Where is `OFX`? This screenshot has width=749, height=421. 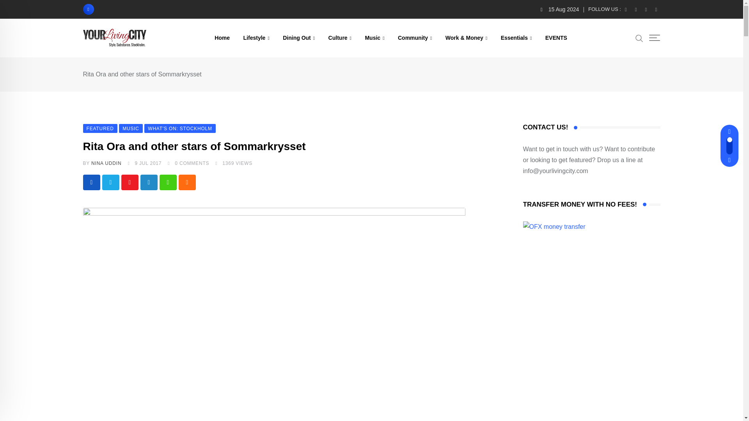
OFX is located at coordinates (554, 227).